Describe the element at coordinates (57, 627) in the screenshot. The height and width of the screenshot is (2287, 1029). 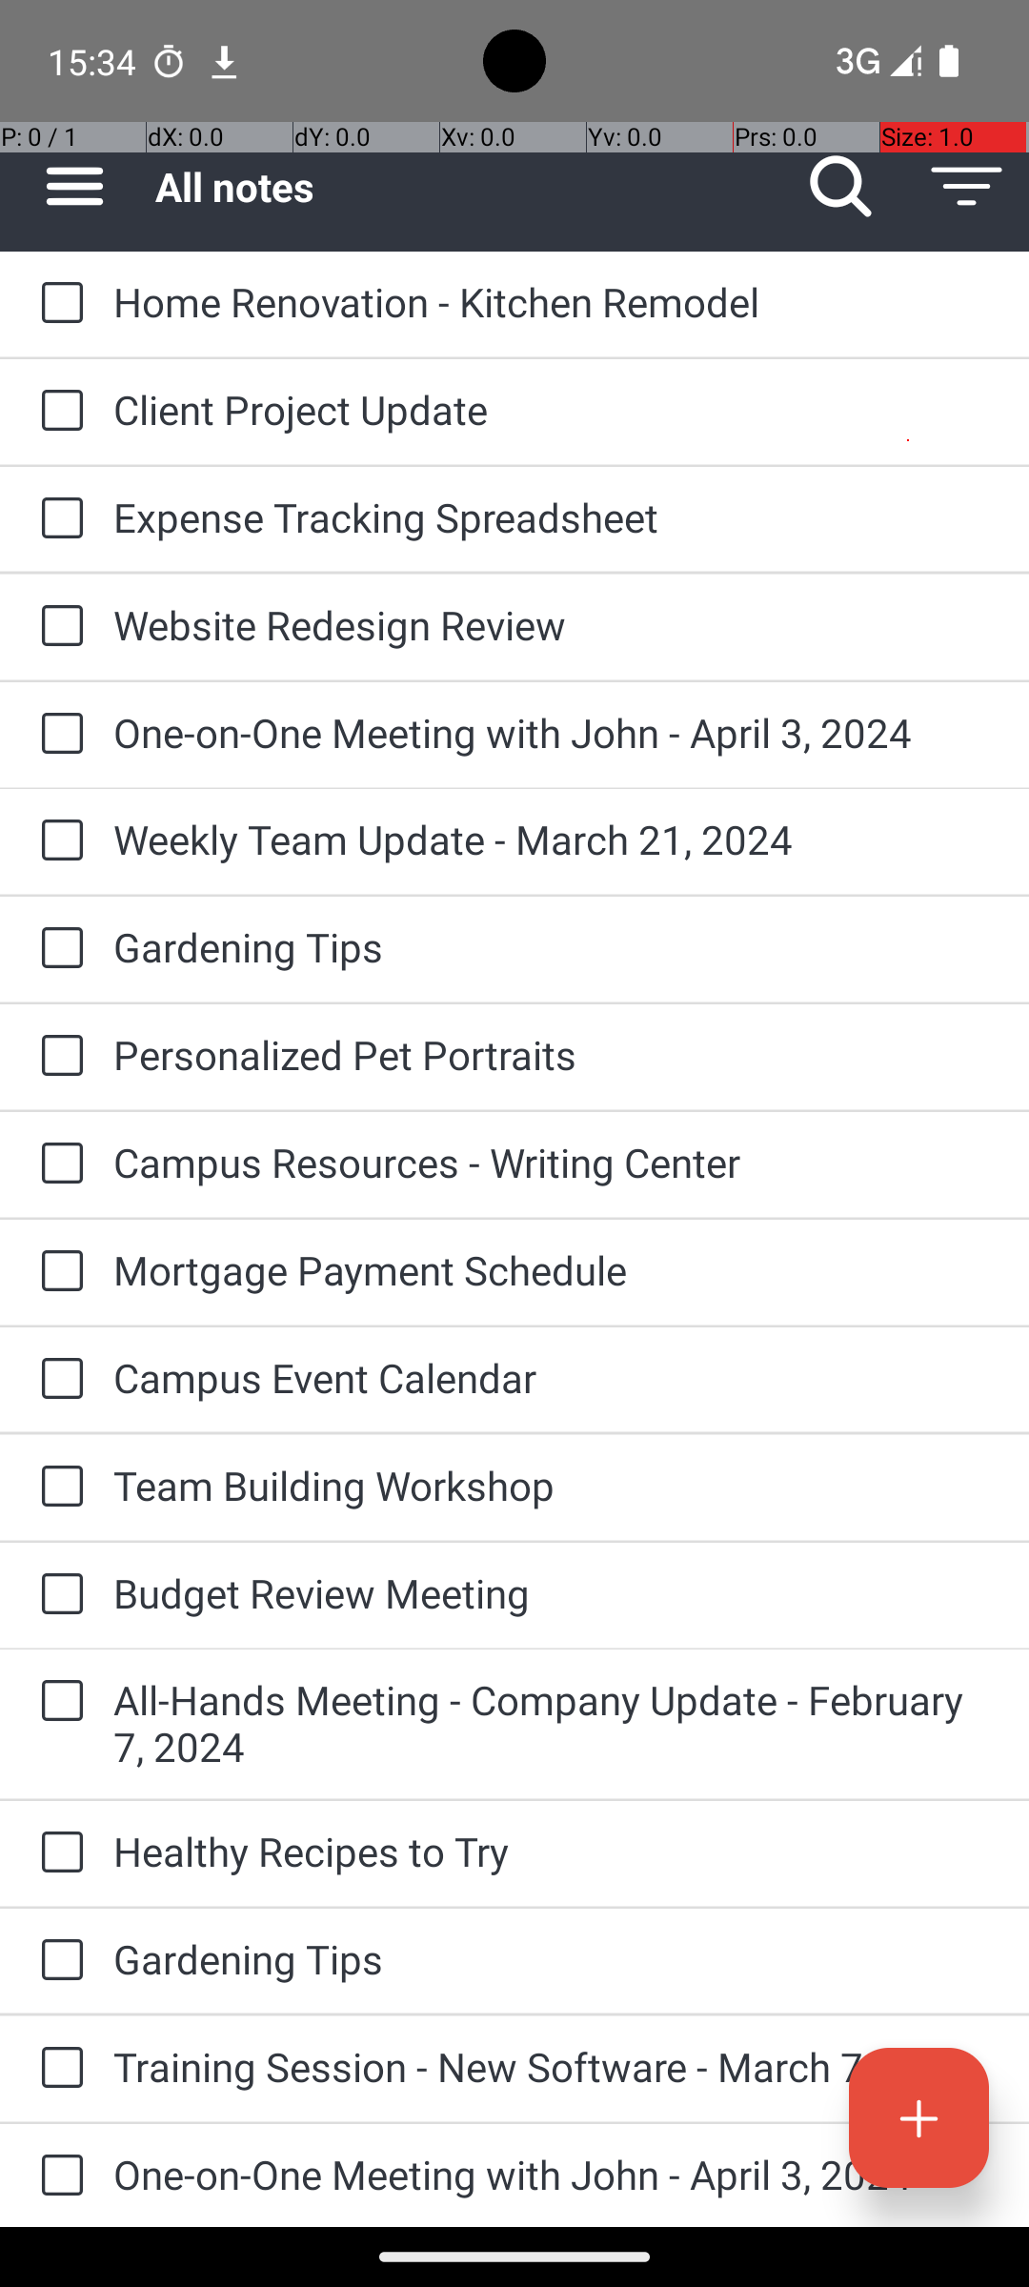
I see `to-do: Website Redesign Review` at that location.